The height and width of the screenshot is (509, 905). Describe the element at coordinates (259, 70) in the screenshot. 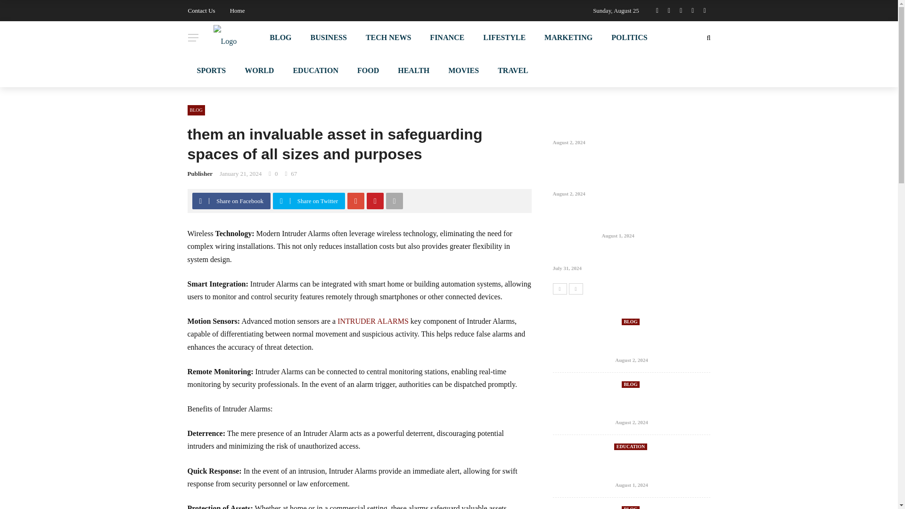

I see `WORLD` at that location.